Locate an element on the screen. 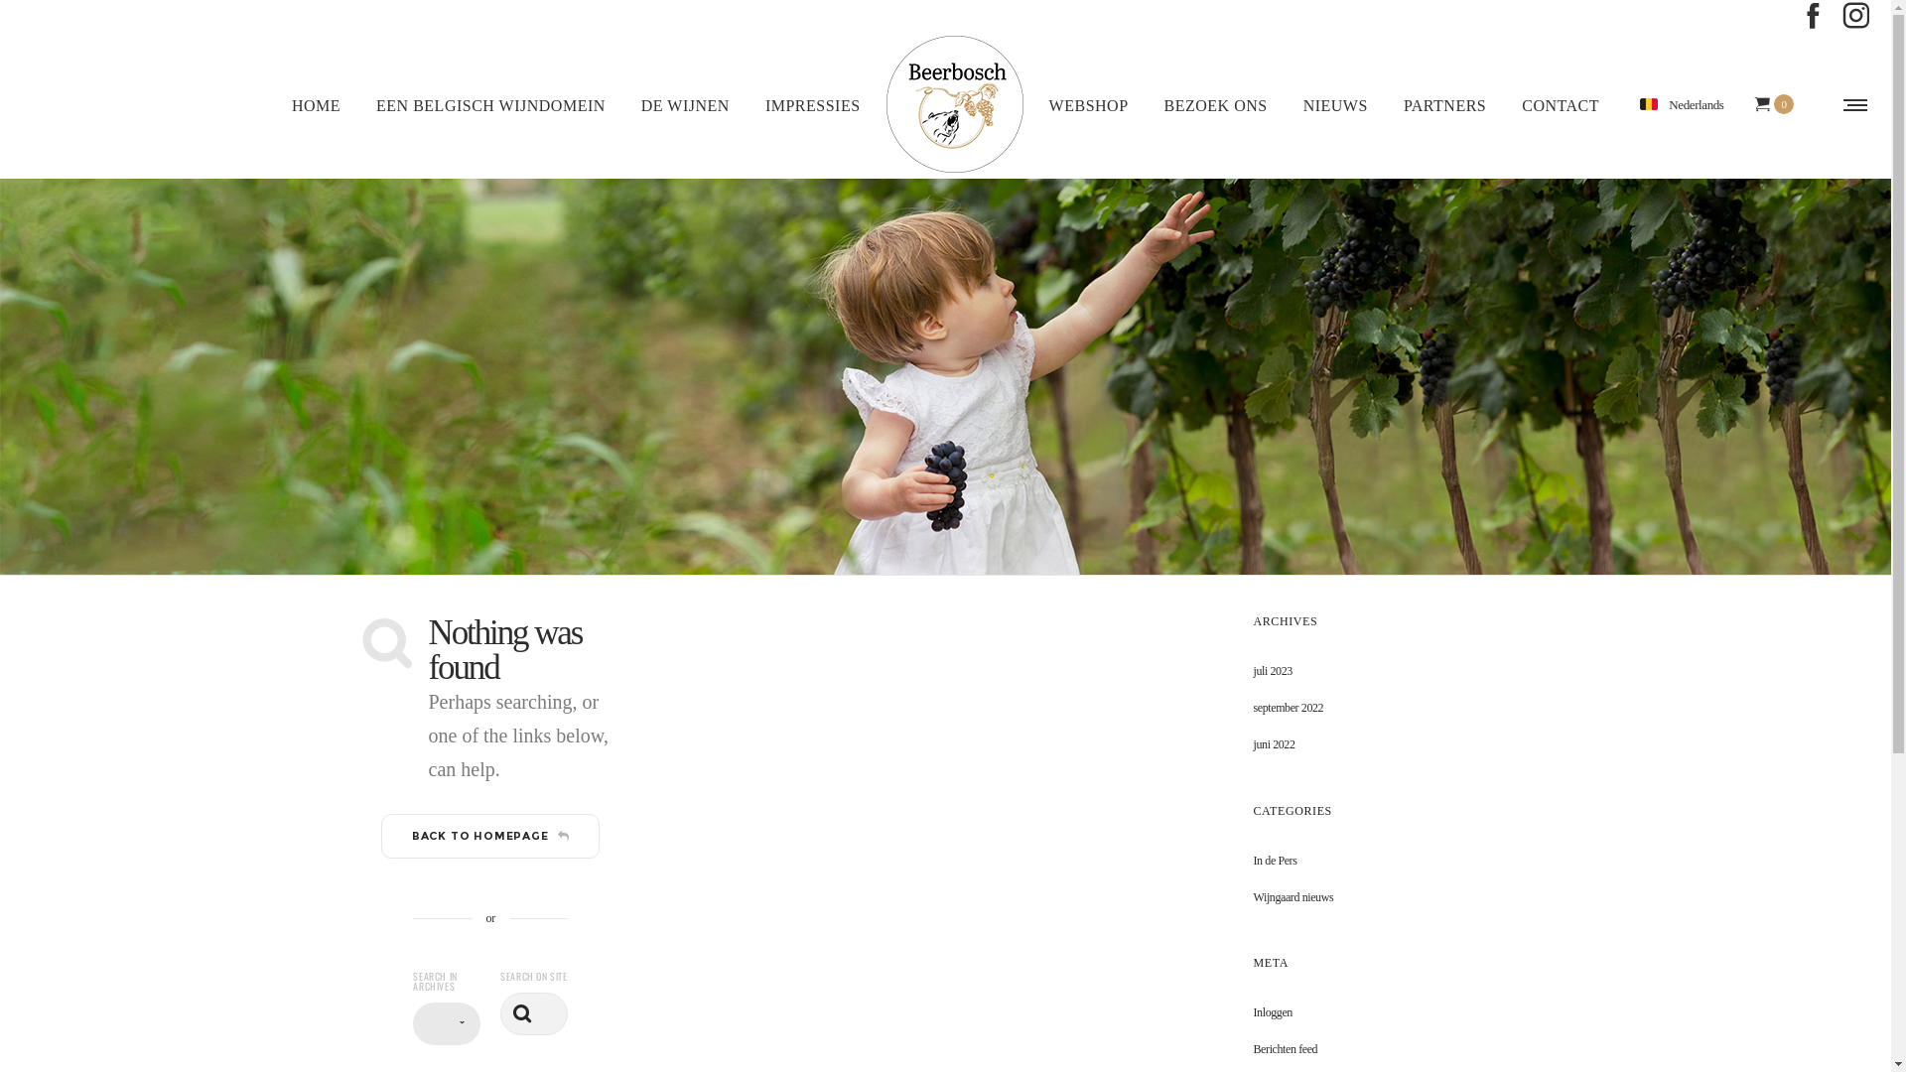 The width and height of the screenshot is (1906, 1072). PARTNERS is located at coordinates (1445, 105).